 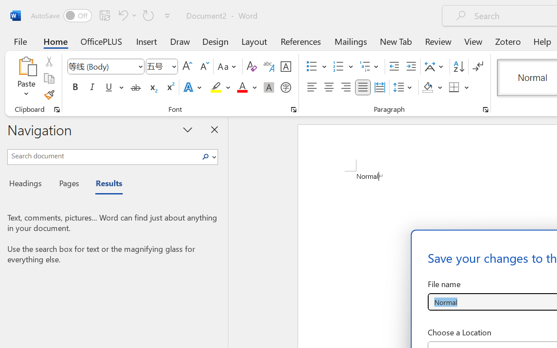 I want to click on Cut, so click(x=49, y=61).